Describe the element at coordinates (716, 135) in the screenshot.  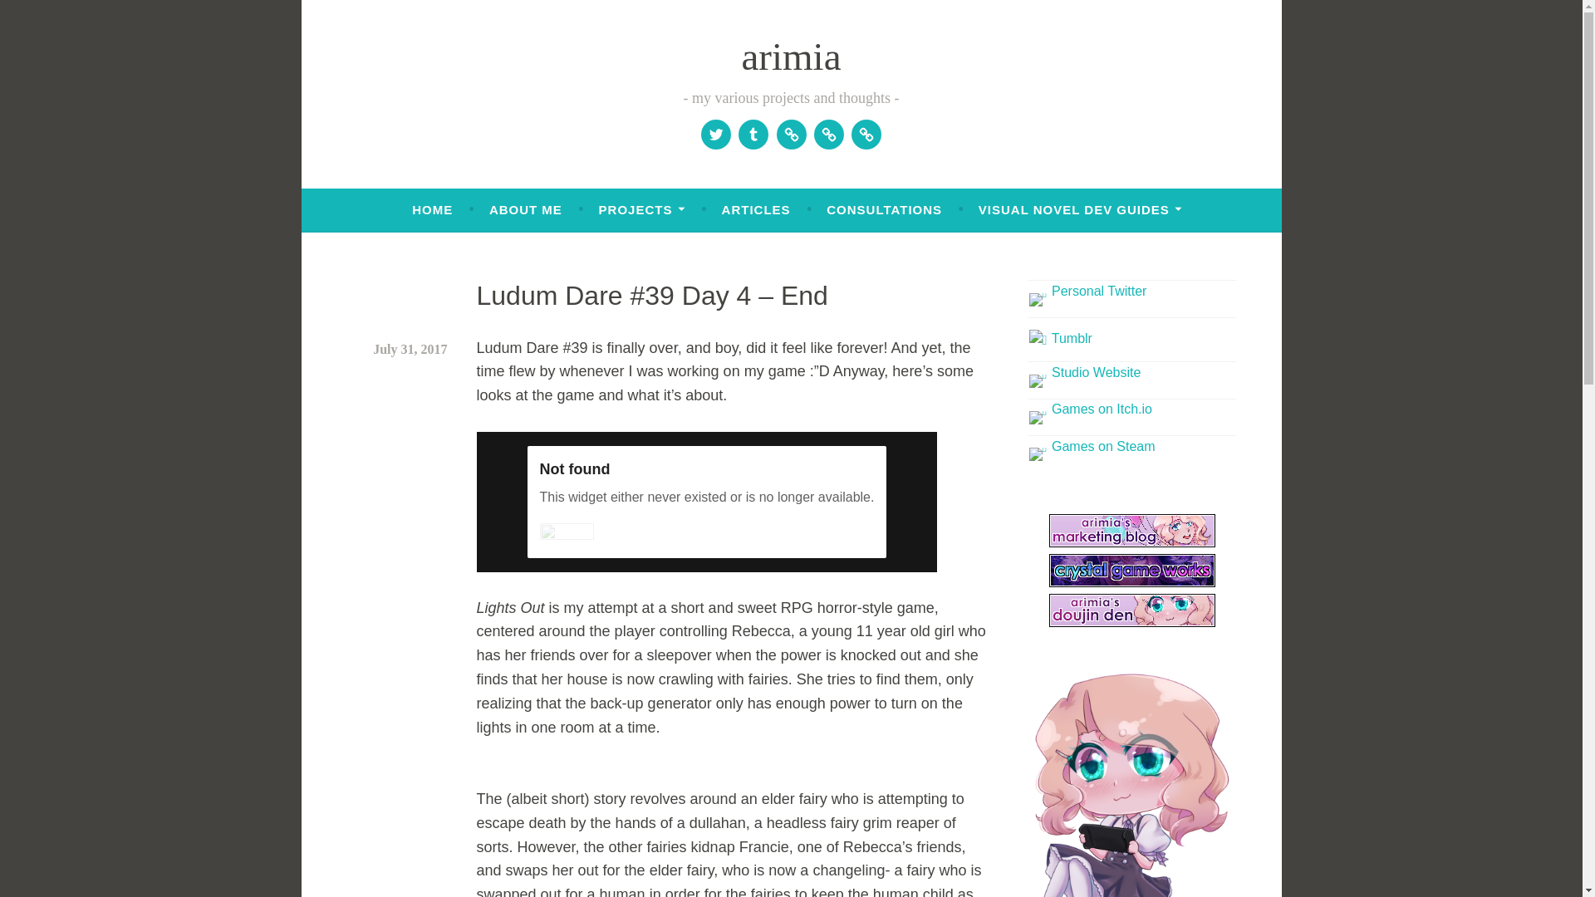
I see `Personal Twitter` at that location.